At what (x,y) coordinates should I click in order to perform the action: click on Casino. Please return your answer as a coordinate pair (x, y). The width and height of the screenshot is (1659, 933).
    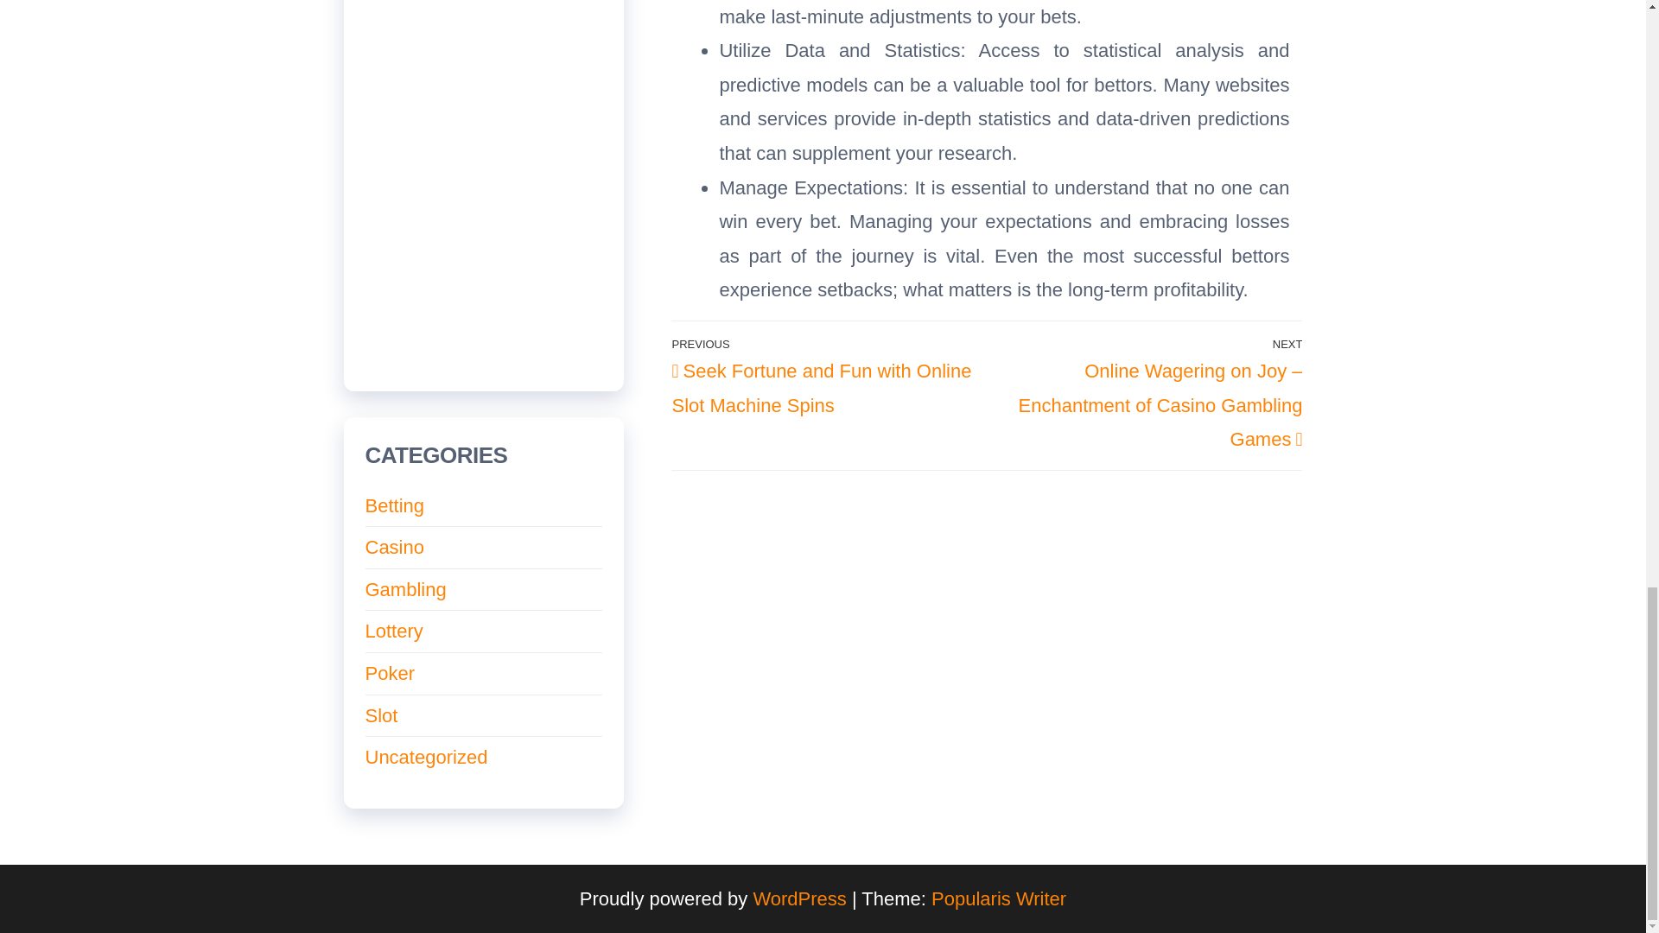
    Looking at the image, I should click on (394, 547).